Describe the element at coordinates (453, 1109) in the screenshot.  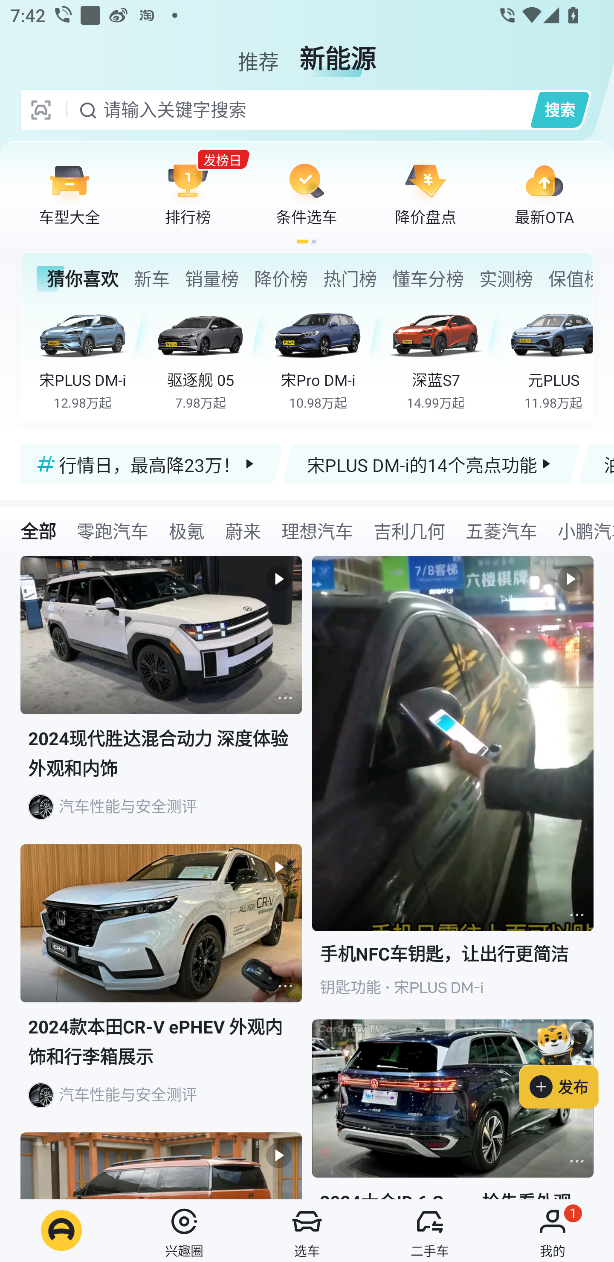
I see `  2024大众ID.6 Crozz 抢先看外观和内饰` at that location.